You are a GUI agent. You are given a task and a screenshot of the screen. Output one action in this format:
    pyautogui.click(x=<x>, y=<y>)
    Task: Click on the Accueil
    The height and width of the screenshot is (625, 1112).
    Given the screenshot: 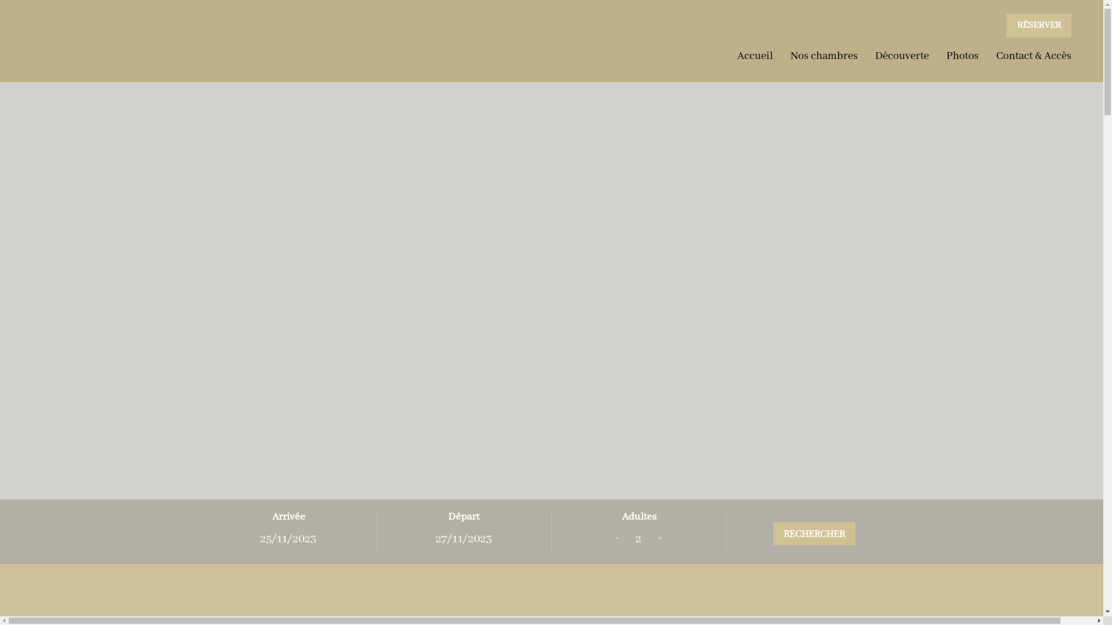 What is the action you would take?
    pyautogui.click(x=755, y=56)
    